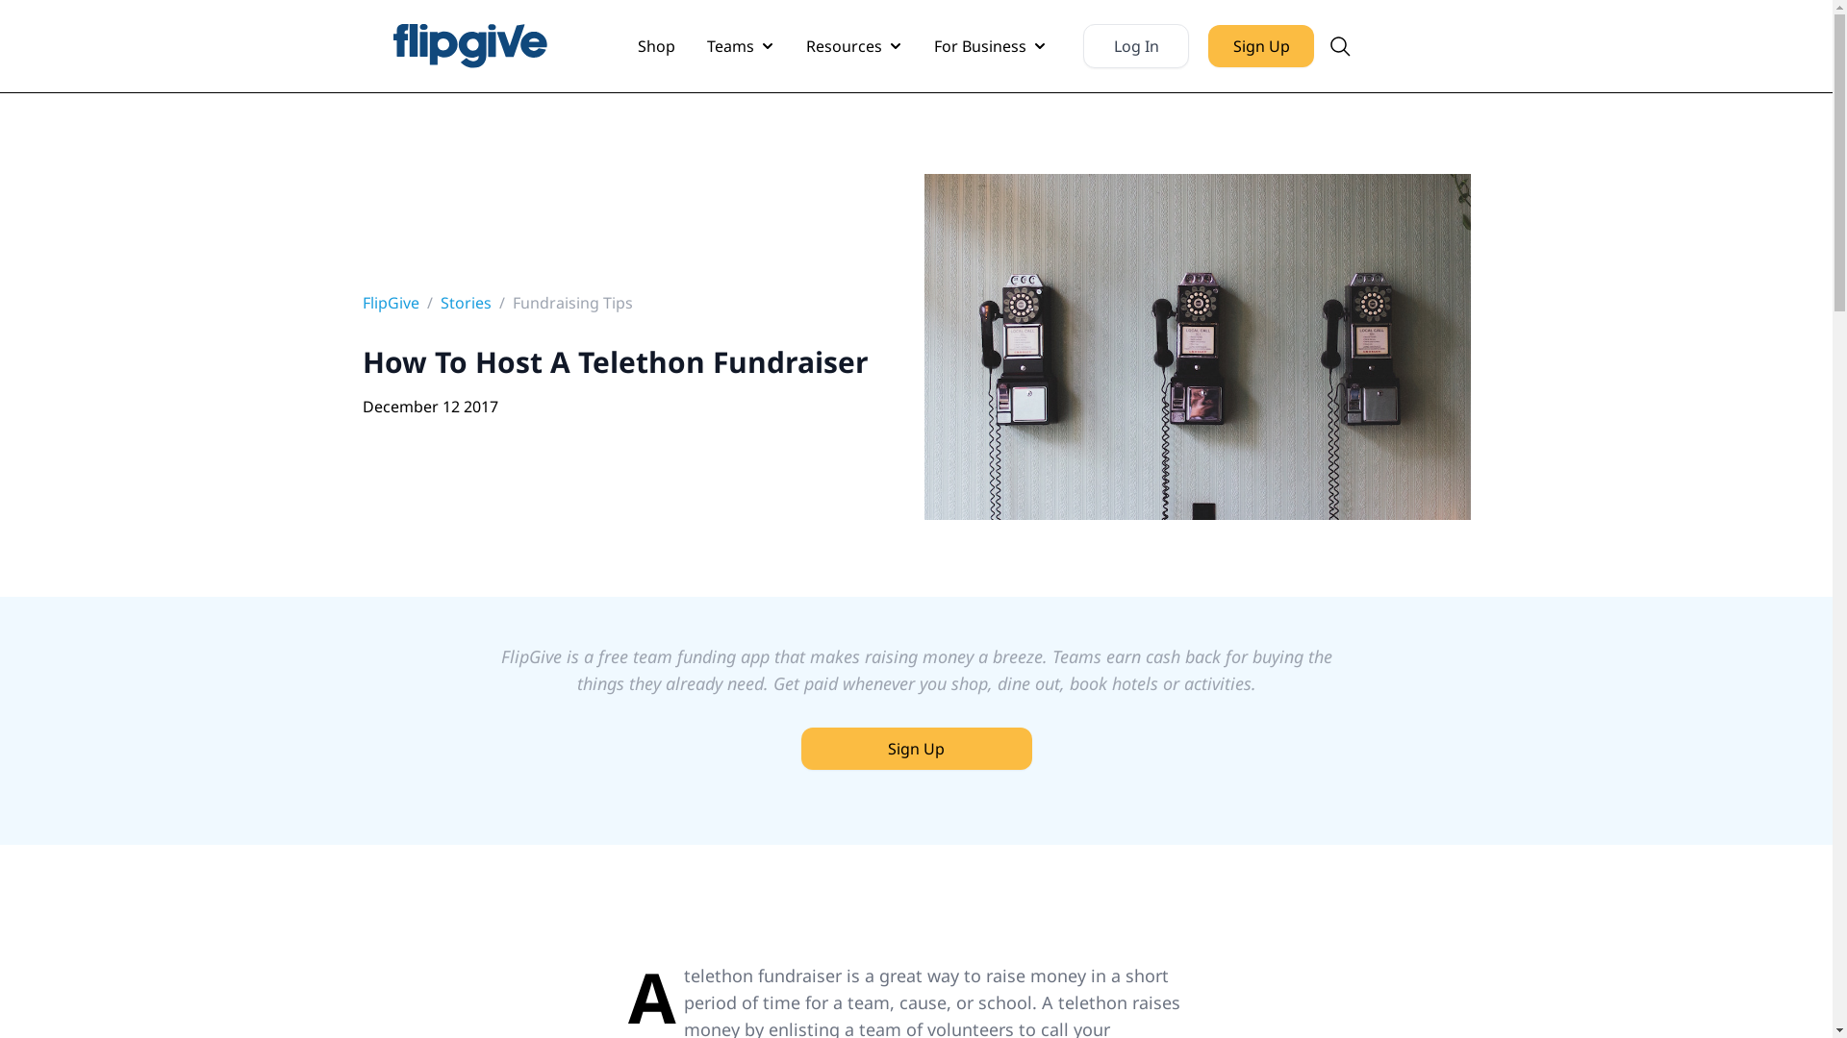 The image size is (1847, 1038). Describe the element at coordinates (391, 302) in the screenshot. I see `FlipGive` at that location.